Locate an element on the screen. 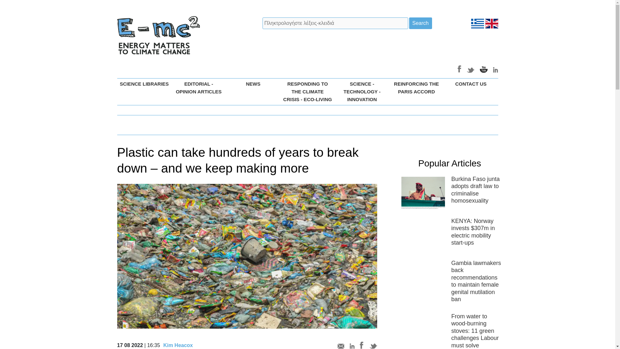 The height and width of the screenshot is (349, 620). EDITORIAL - OPINION ARTICLES is located at coordinates (199, 88).